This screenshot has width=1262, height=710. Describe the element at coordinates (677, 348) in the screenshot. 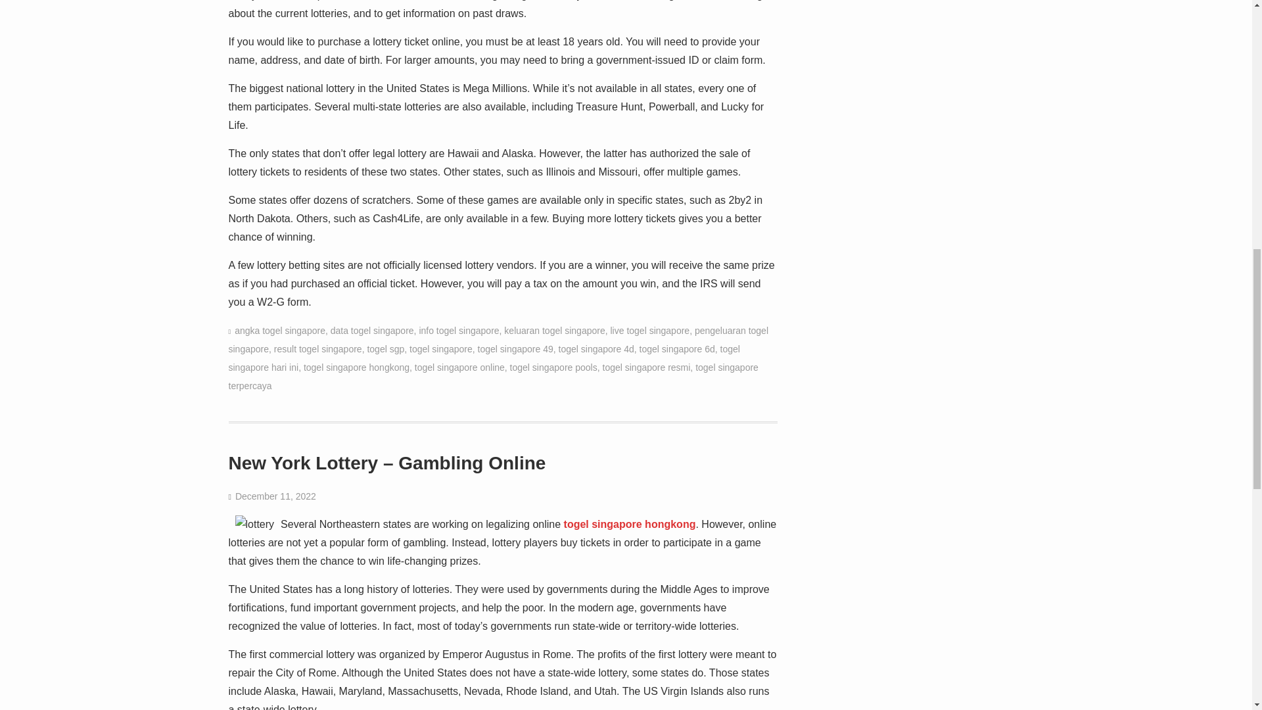

I see `togel singapore 6d` at that location.